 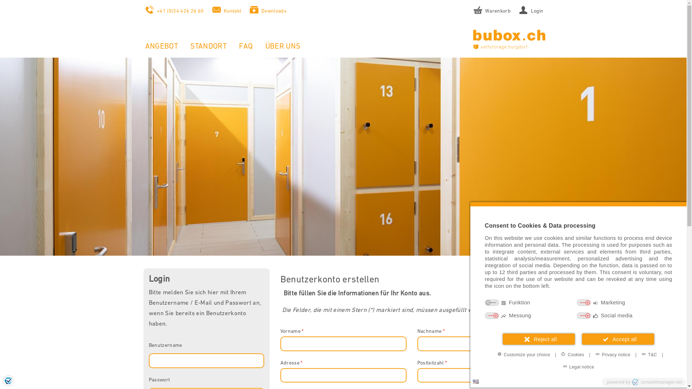 What do you see at coordinates (480, 344) in the screenshot?
I see `Geben Sie hier Ihren Nachnamen ein.` at bounding box center [480, 344].